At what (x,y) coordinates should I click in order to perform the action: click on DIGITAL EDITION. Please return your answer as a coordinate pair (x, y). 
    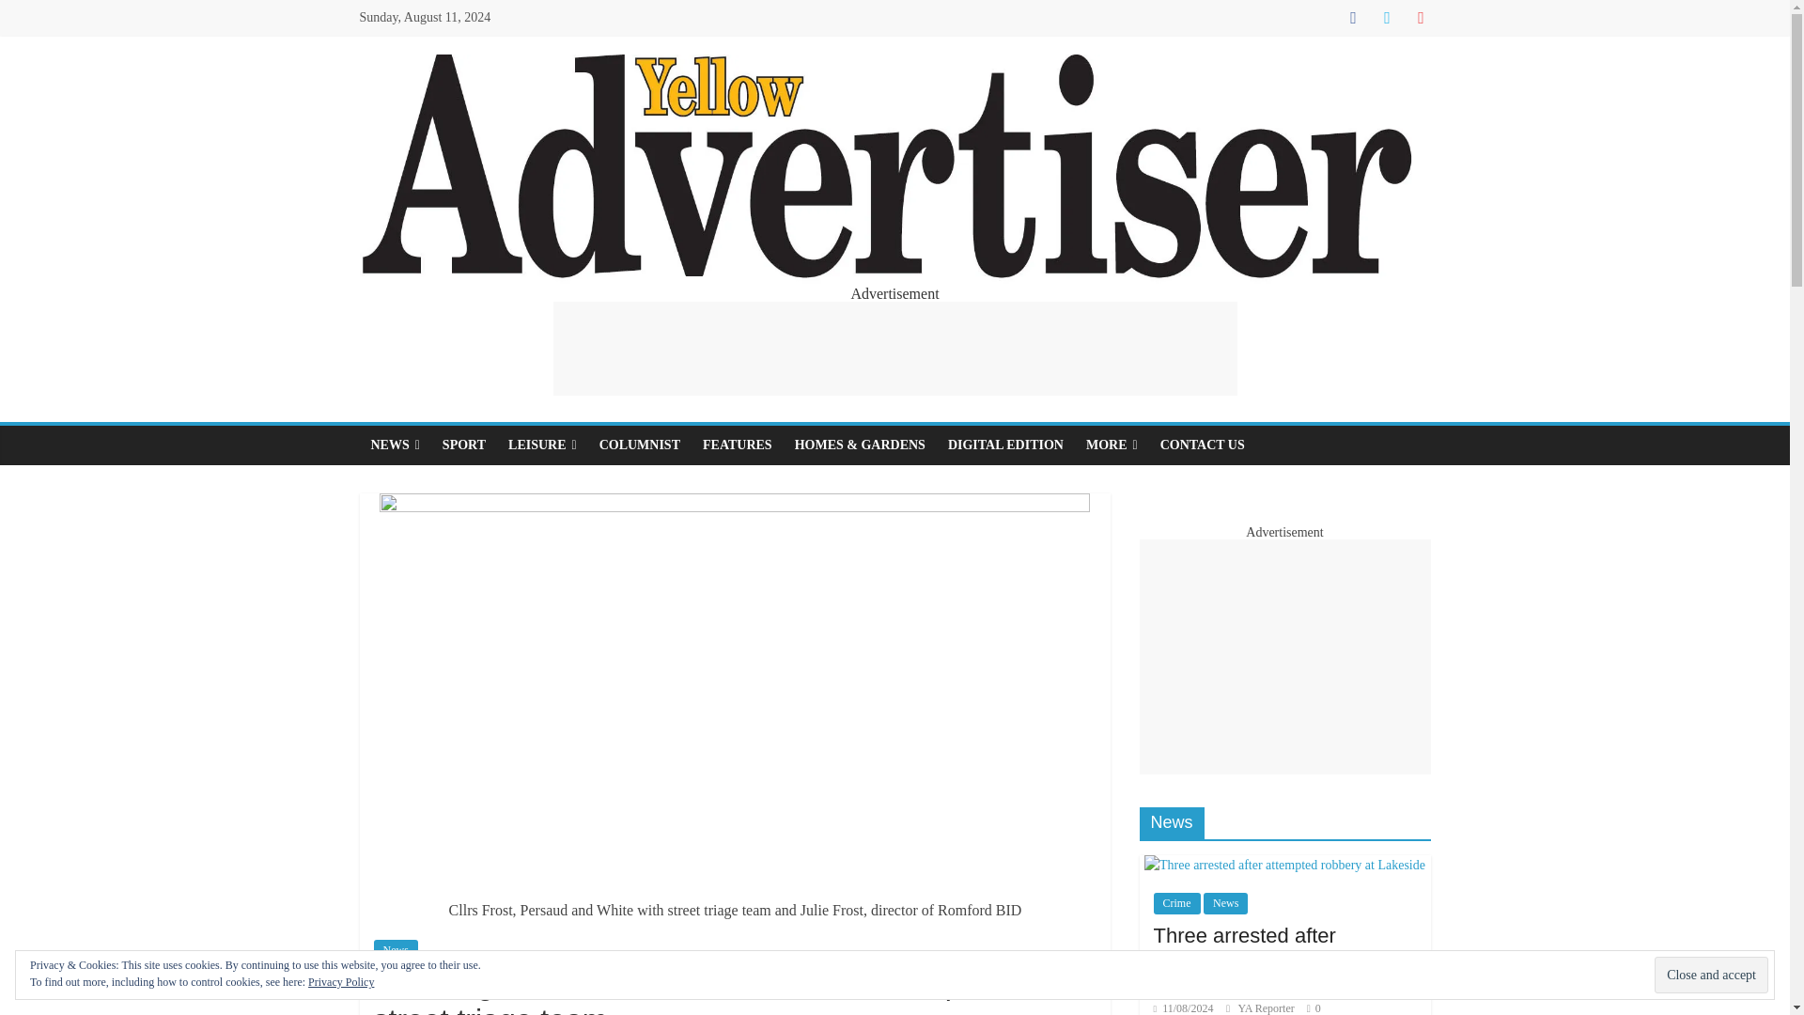
    Looking at the image, I should click on (1005, 445).